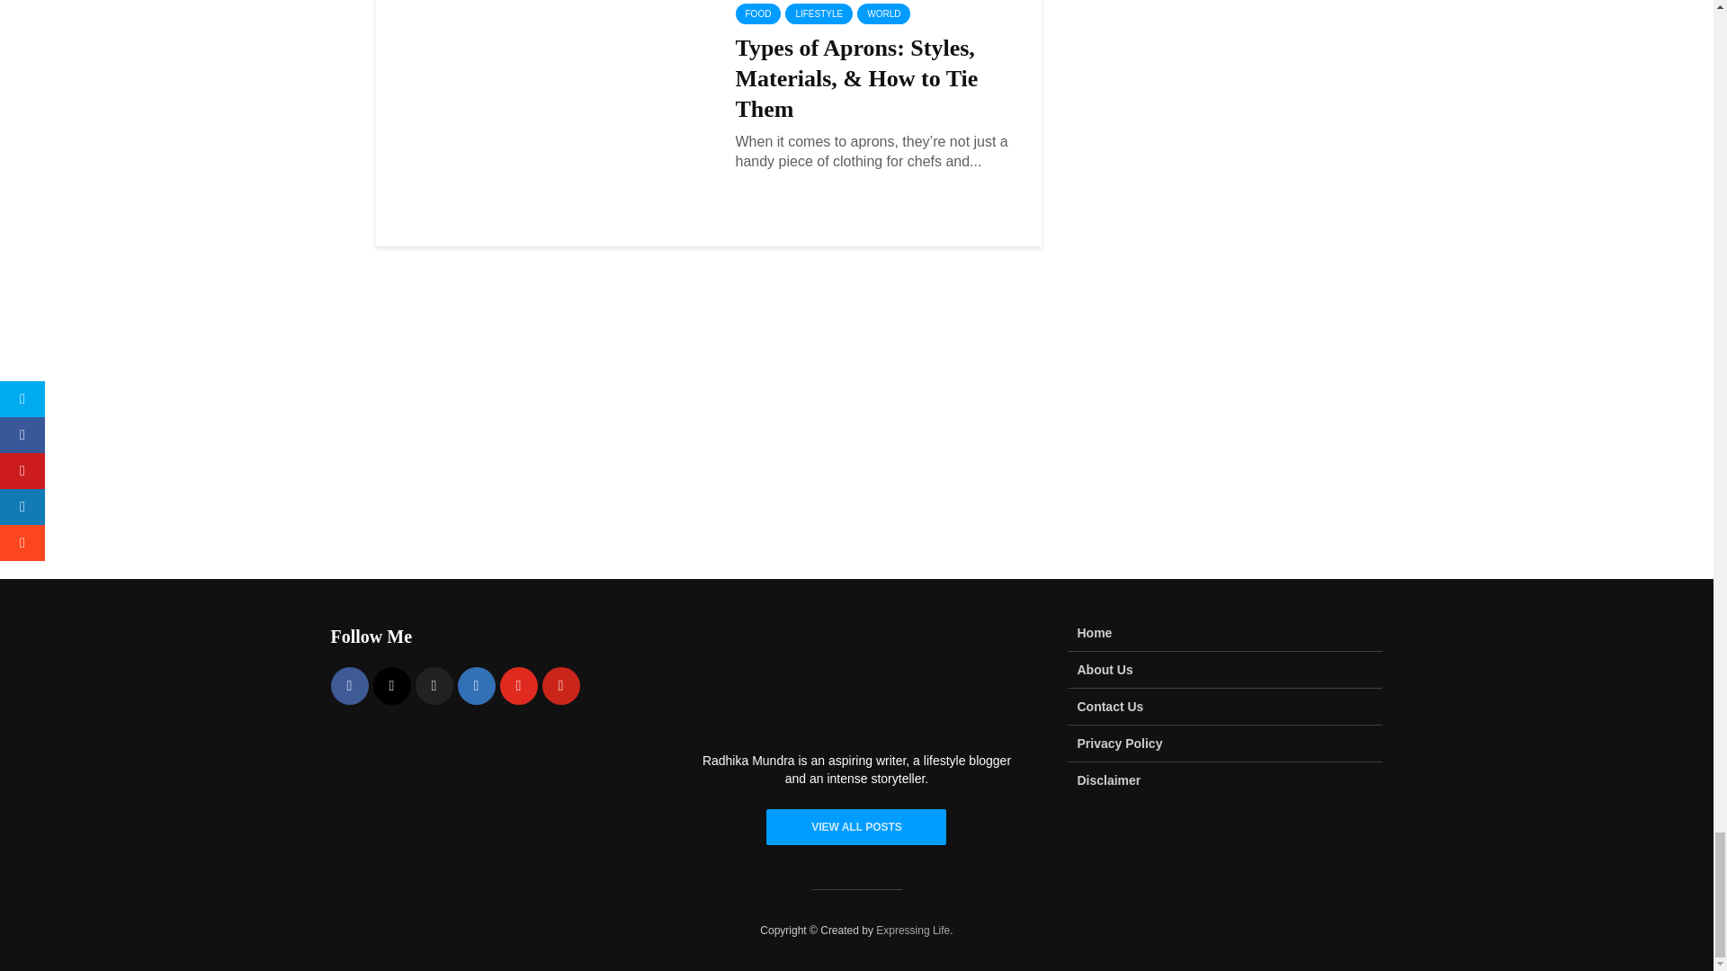  I want to click on YouTube, so click(518, 685).